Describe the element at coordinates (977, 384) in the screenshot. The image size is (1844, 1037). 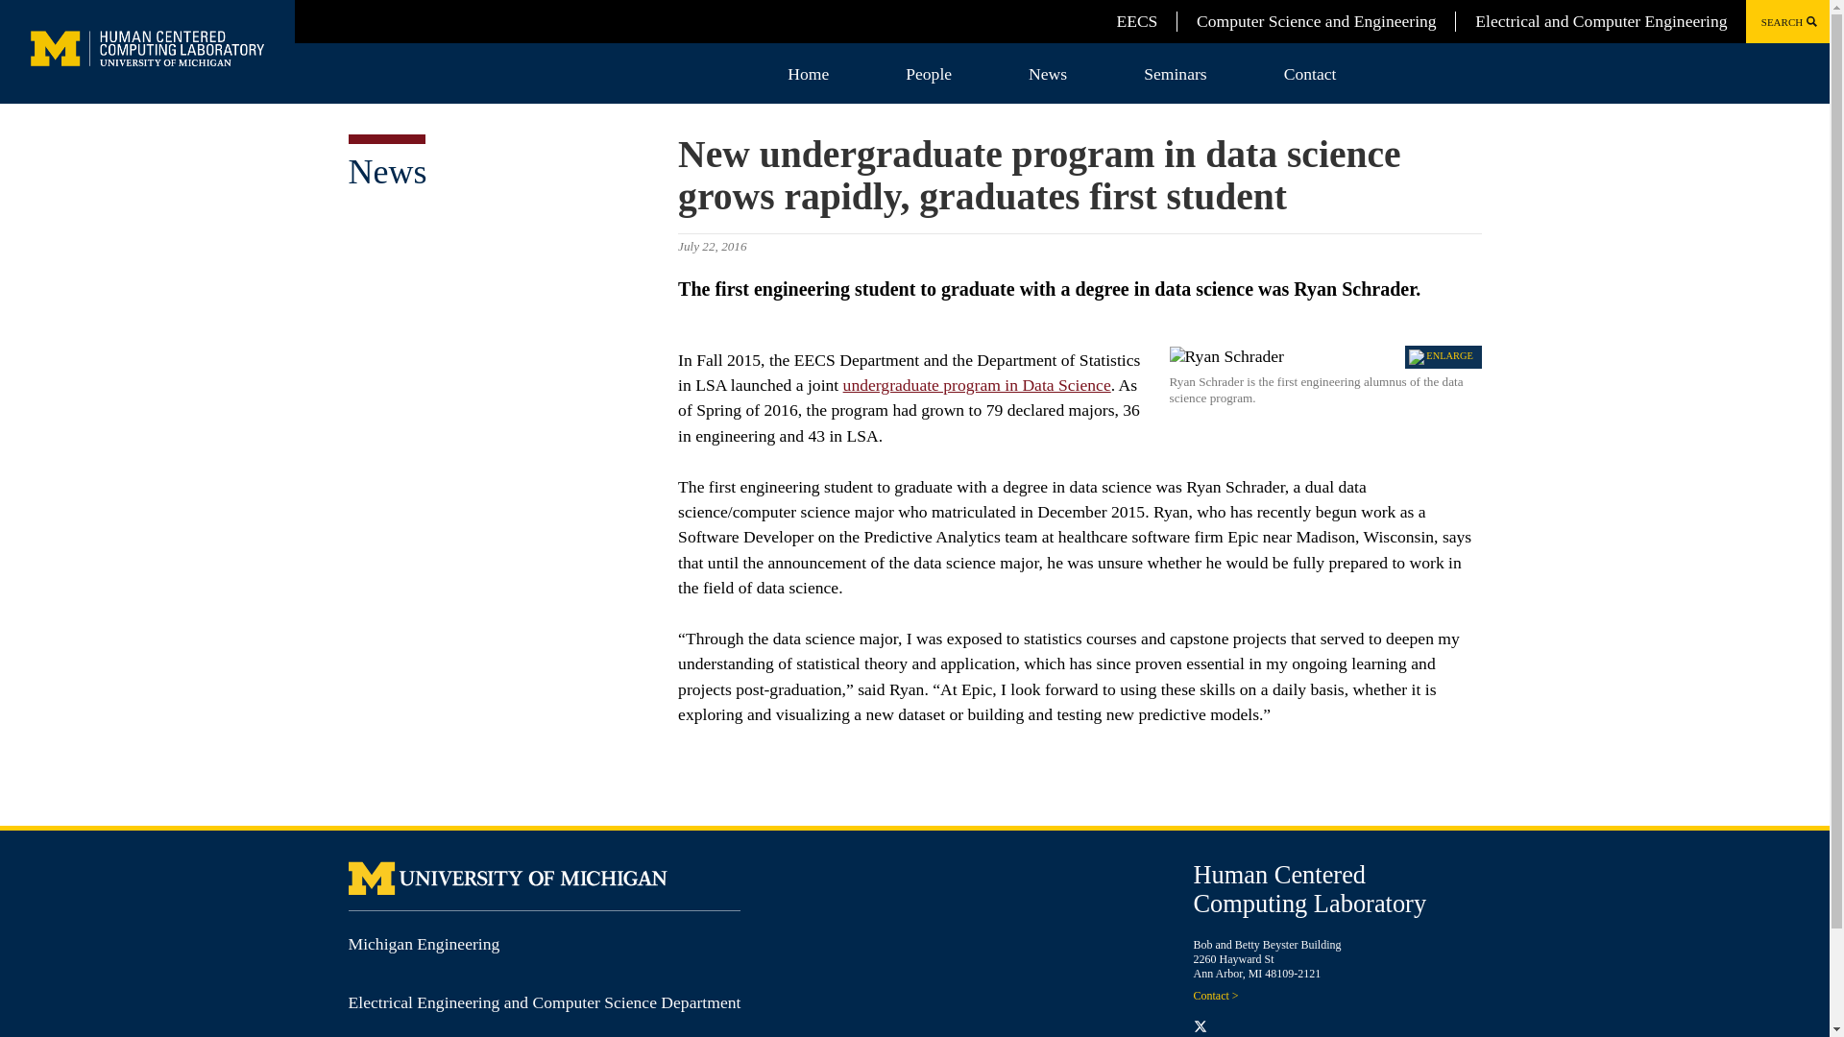
I see `undergraduate program in Data Science` at that location.